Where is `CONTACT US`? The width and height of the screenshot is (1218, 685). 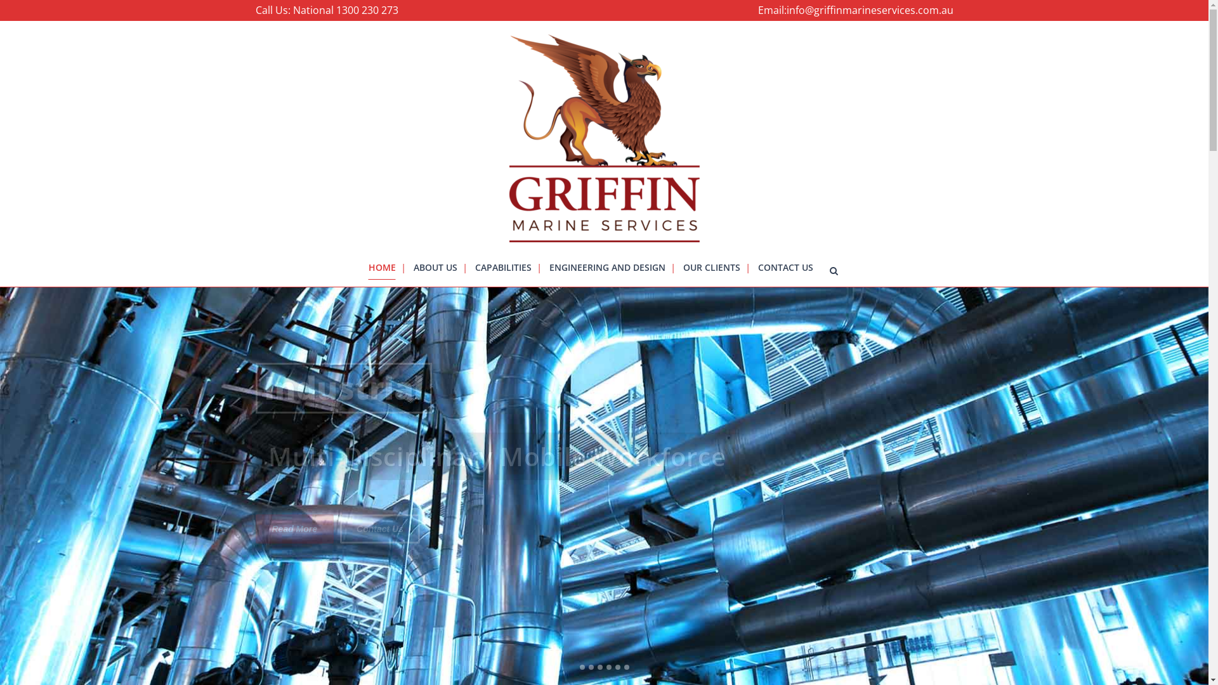 CONTACT US is located at coordinates (785, 268).